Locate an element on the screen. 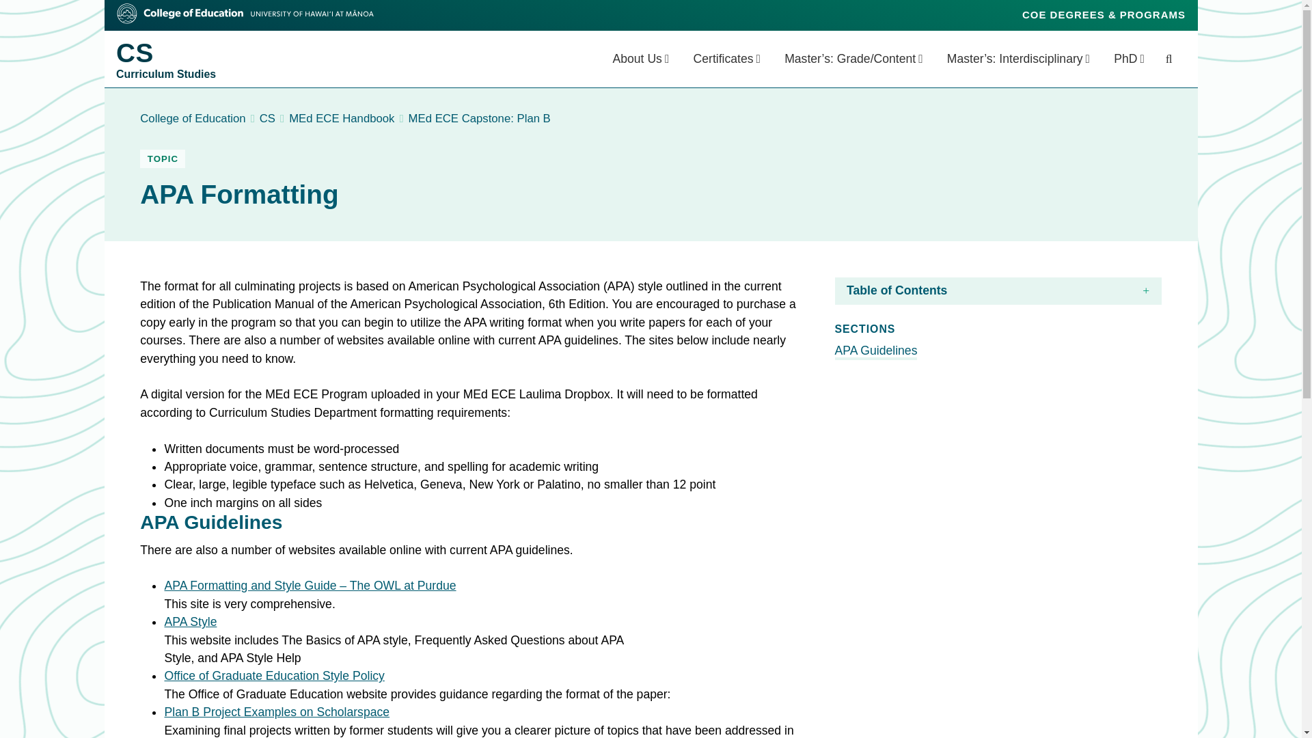 The image size is (1312, 738). Certificates is located at coordinates (172, 59).